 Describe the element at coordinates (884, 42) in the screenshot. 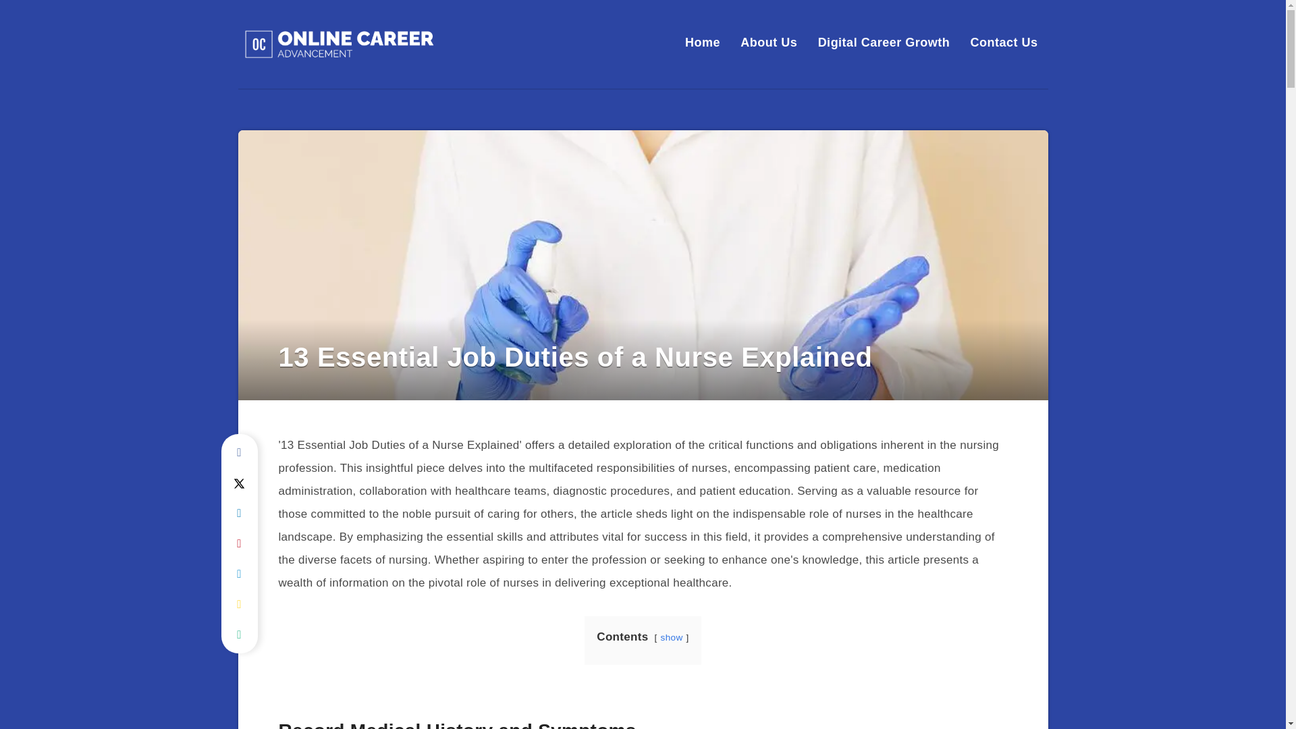

I see `Digital Career Growth` at that location.